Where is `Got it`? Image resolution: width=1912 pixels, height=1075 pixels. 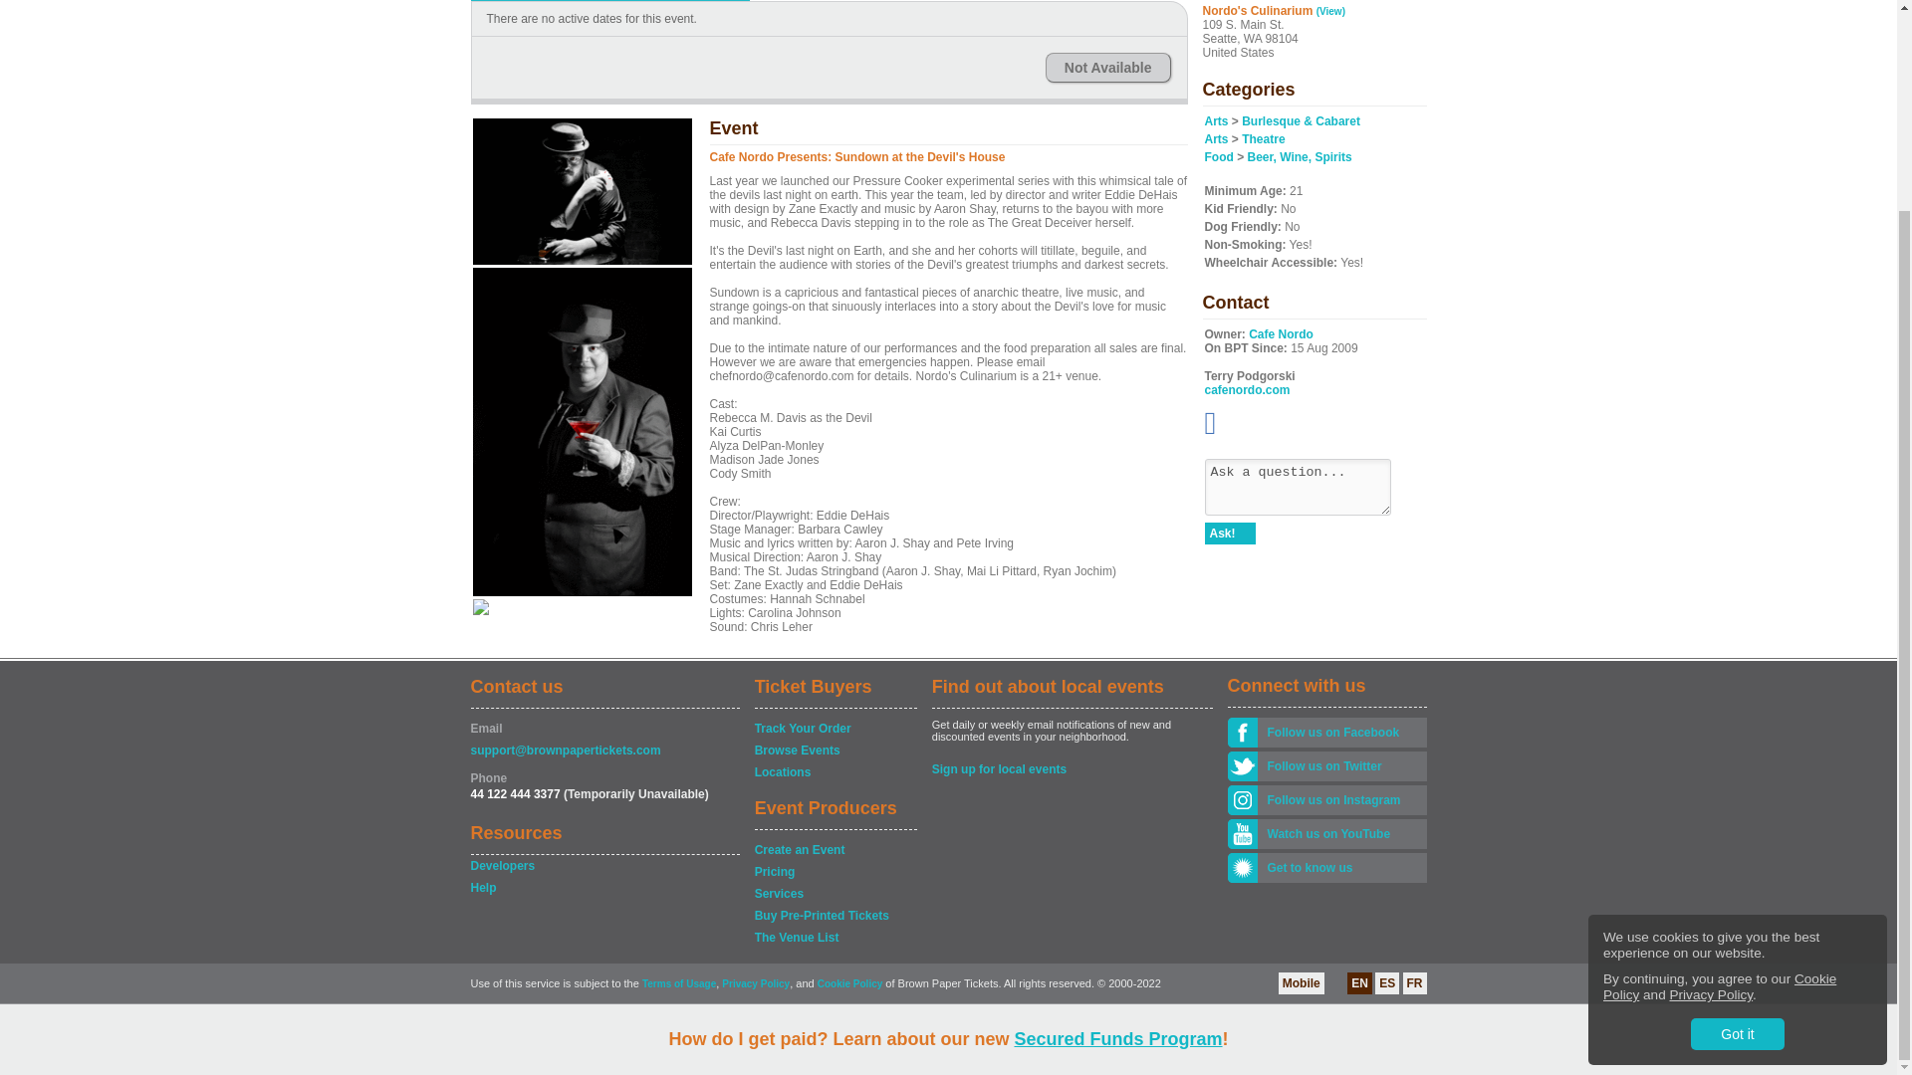 Got it is located at coordinates (1737, 786).